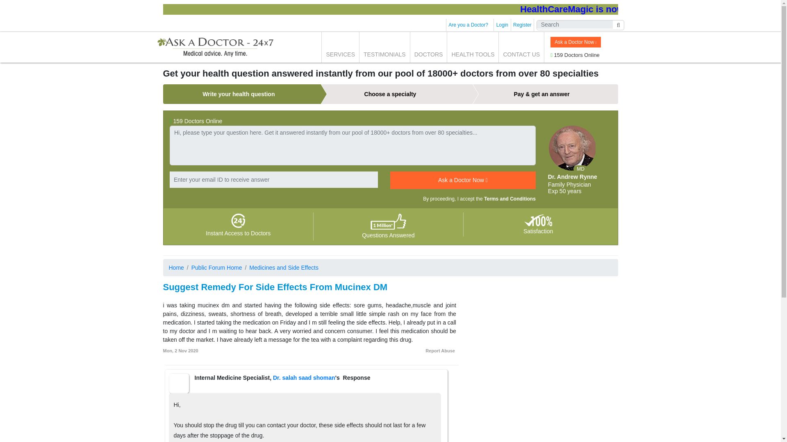 The width and height of the screenshot is (787, 442). I want to click on Login, so click(503, 25).